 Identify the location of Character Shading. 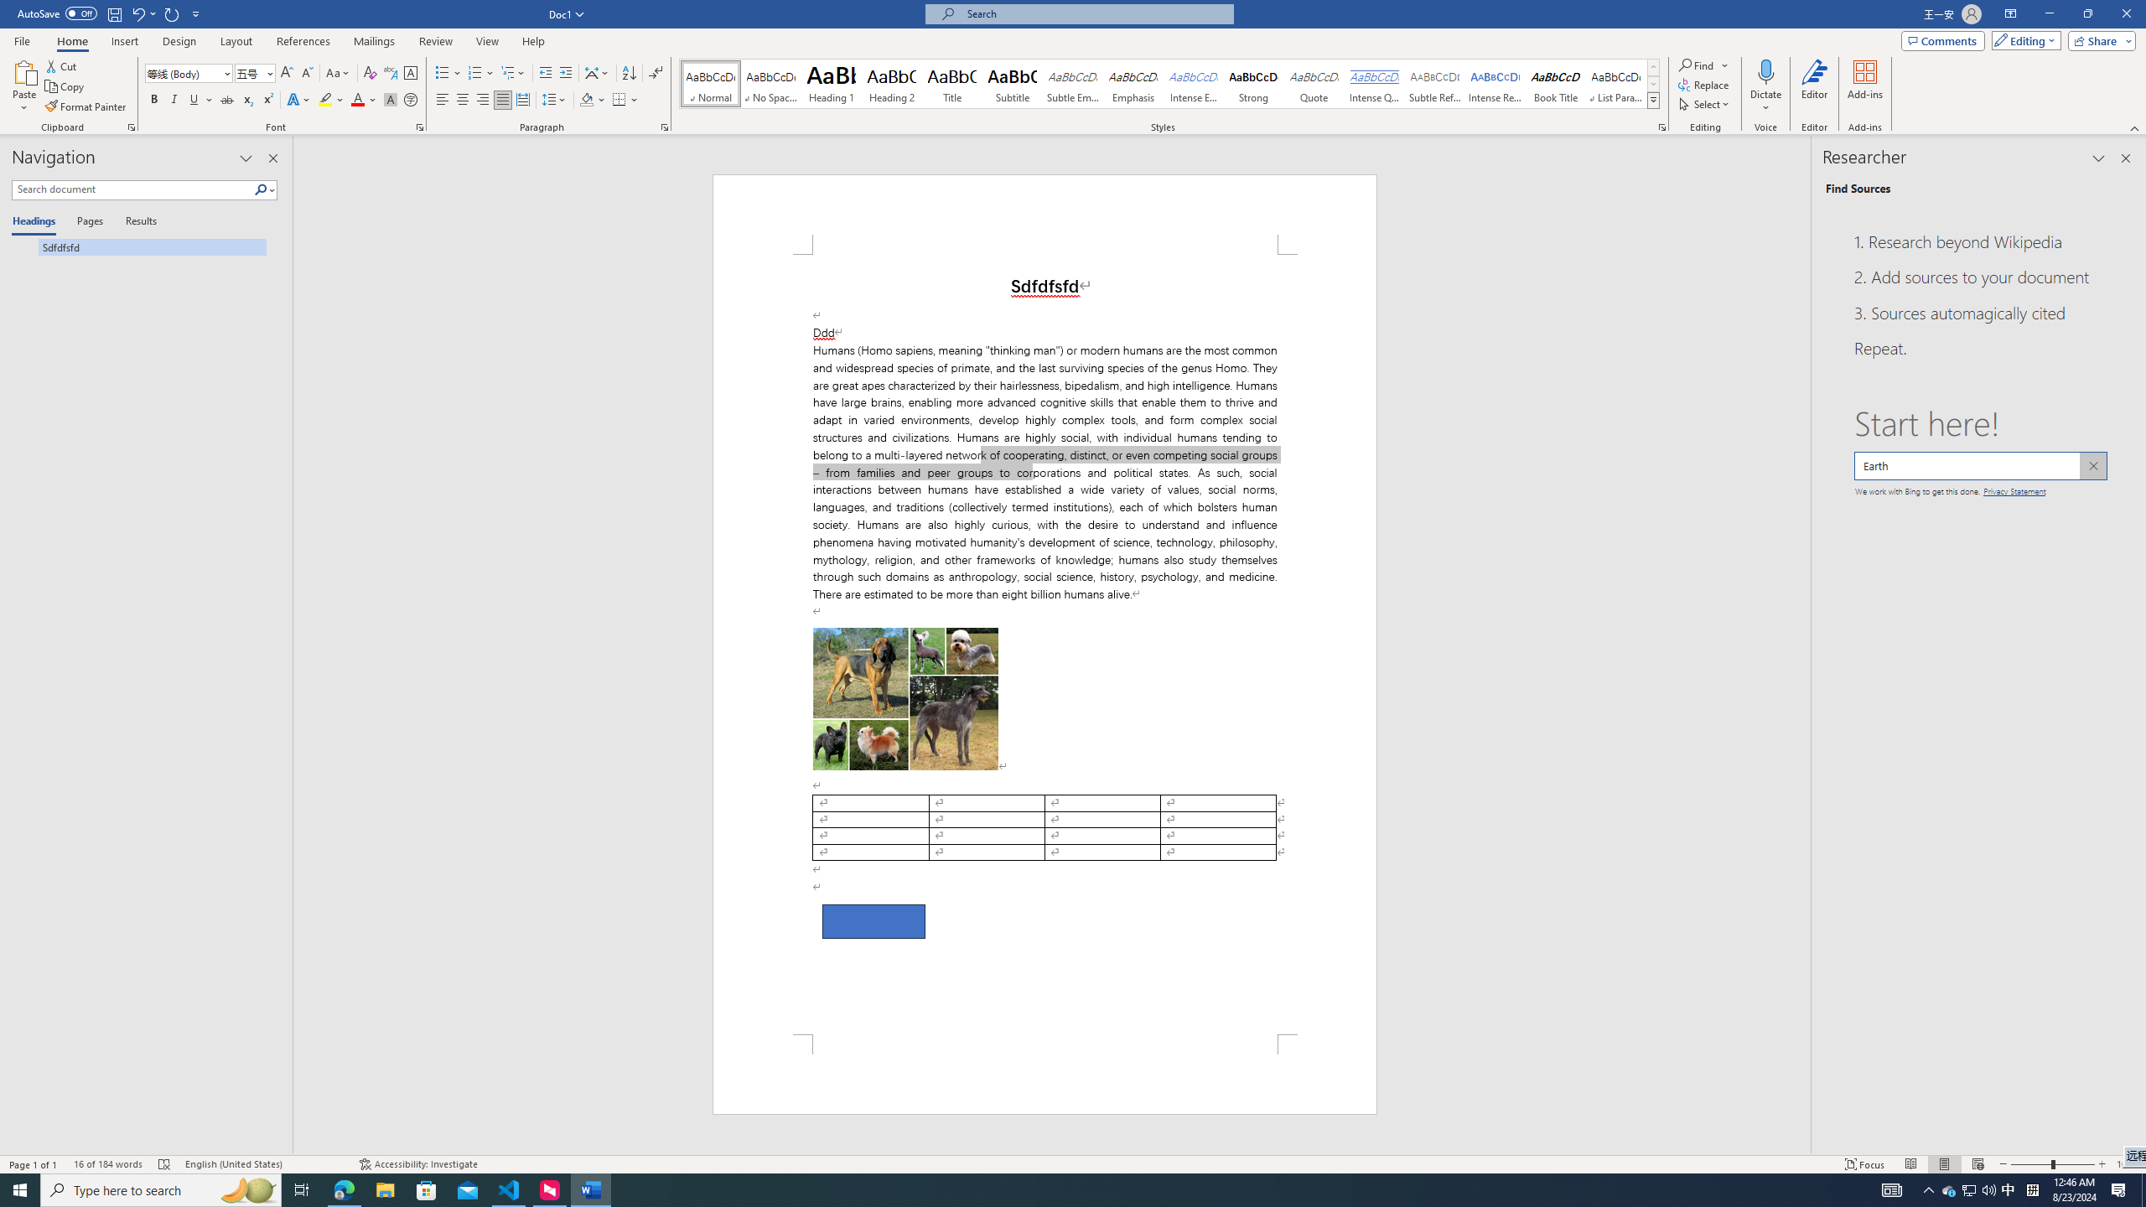
(391, 101).